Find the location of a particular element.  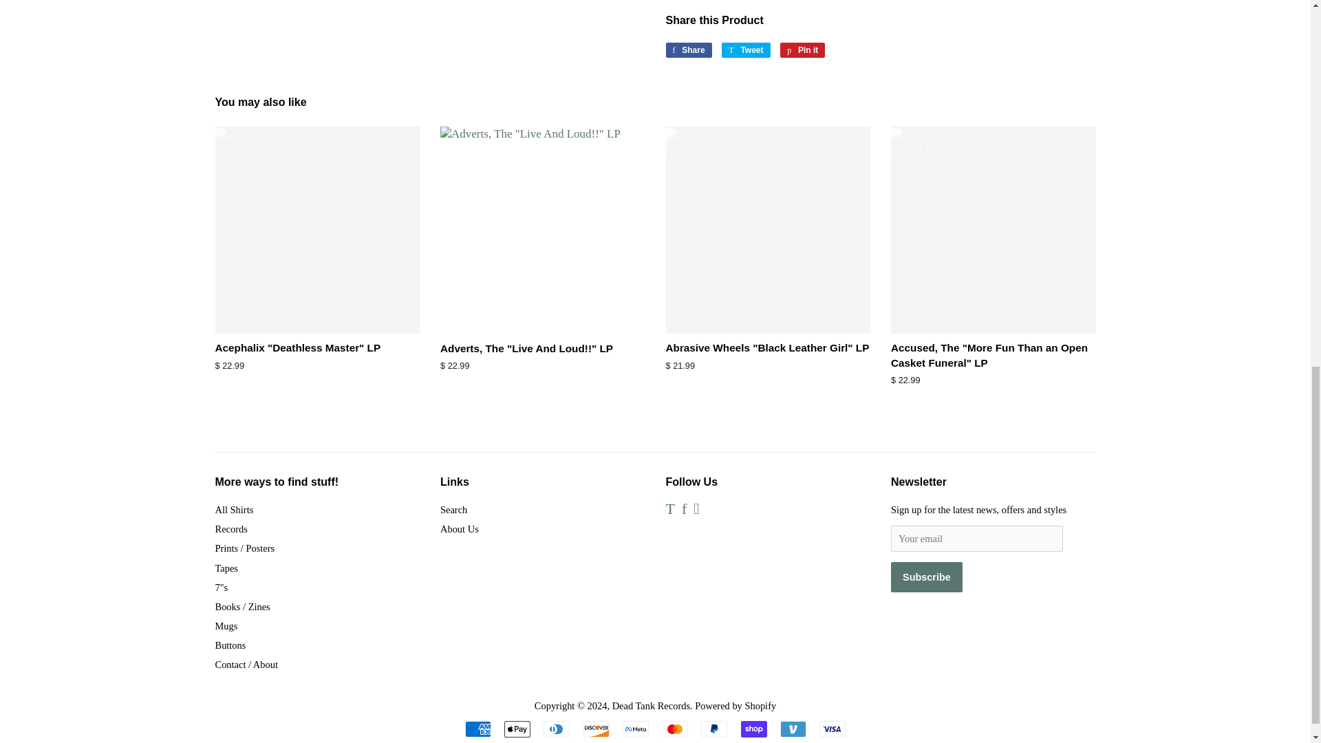

All Shirts is located at coordinates (234, 510).